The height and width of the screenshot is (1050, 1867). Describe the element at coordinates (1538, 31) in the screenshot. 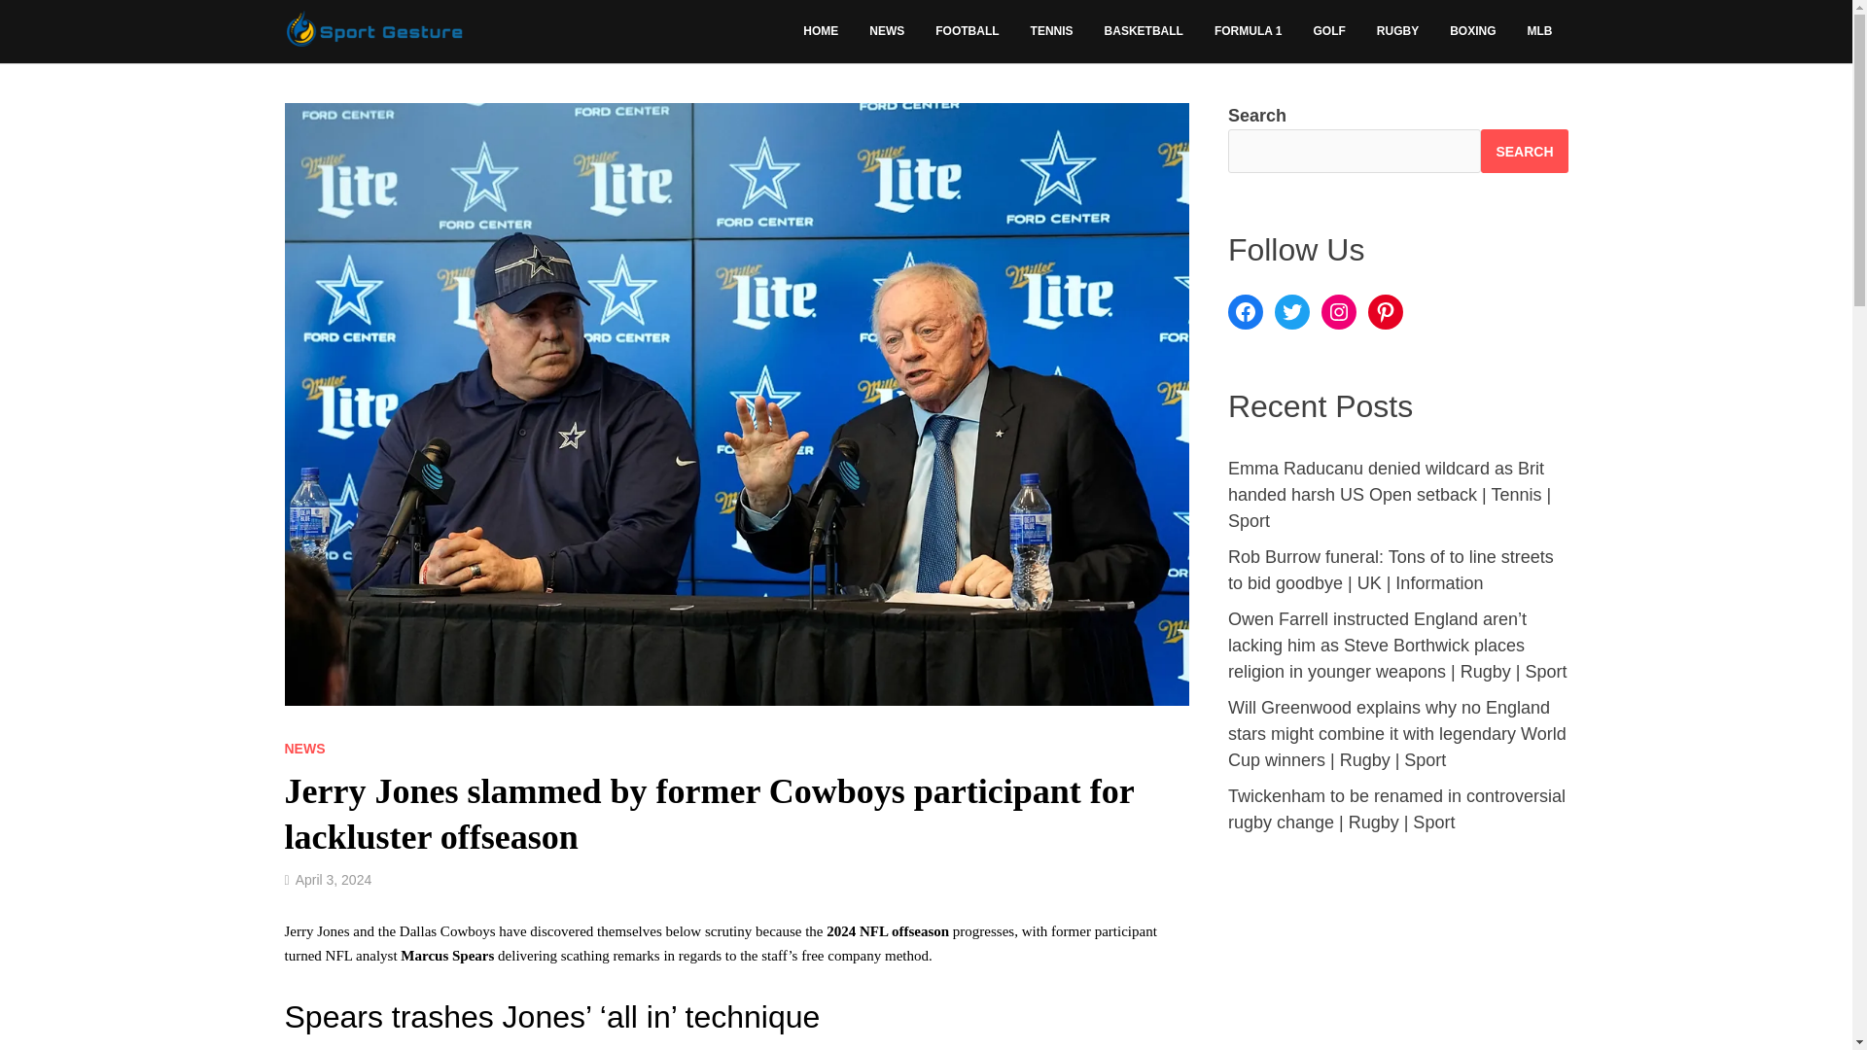

I see `MLB` at that location.